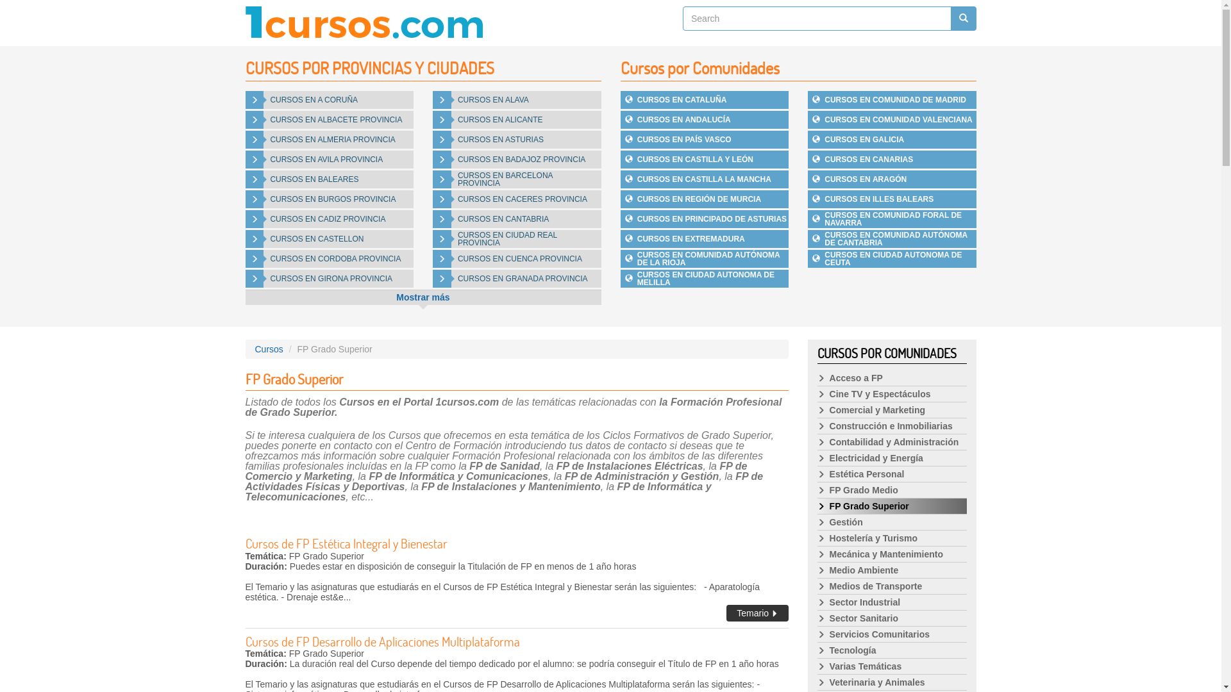  I want to click on CURSOS EN BARCELONA PROVINCIA, so click(517, 179).